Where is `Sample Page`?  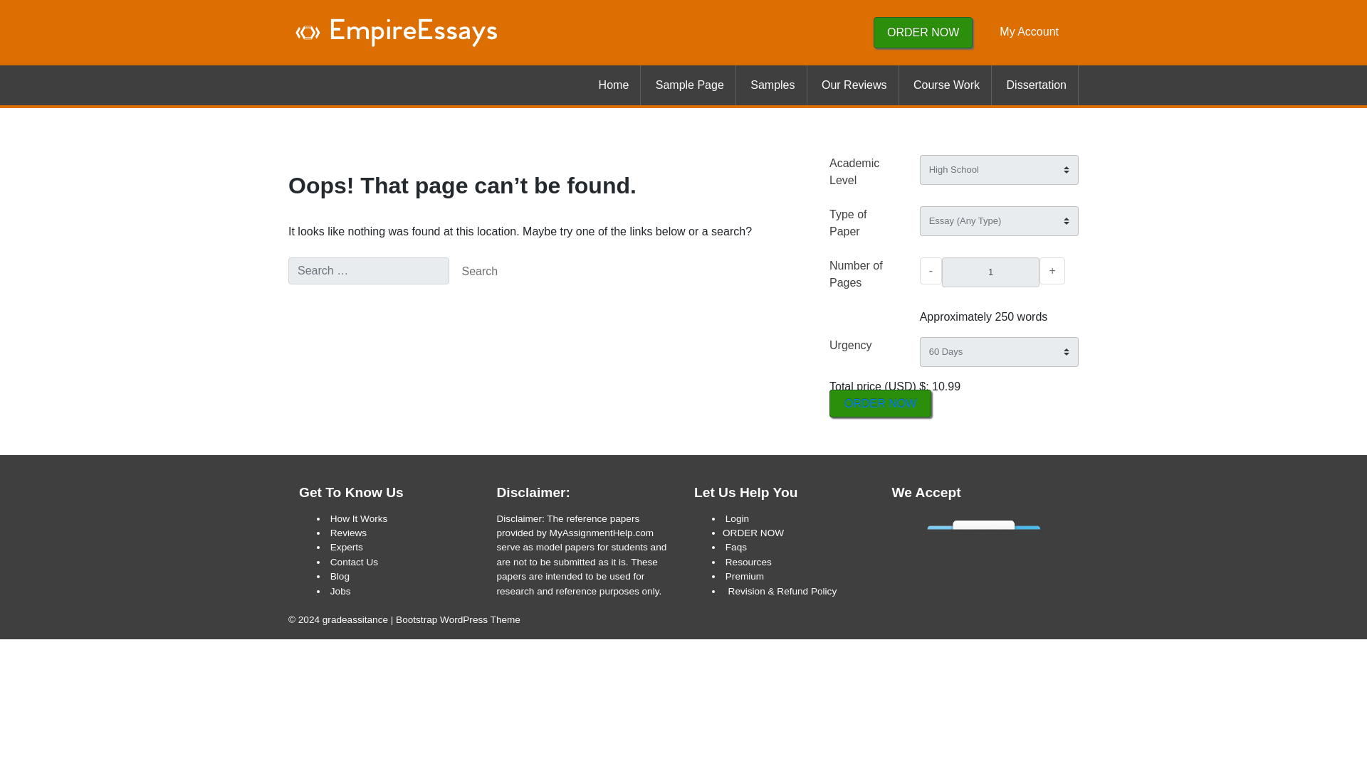 Sample Page is located at coordinates (689, 85).